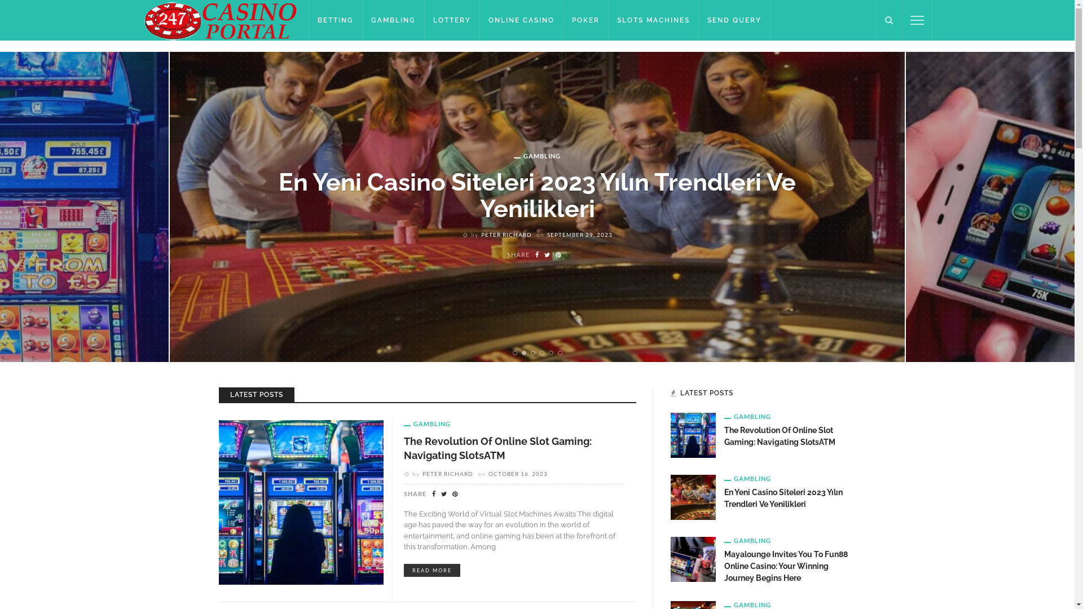  Describe the element at coordinates (448, 474) in the screenshot. I see `PETER RICHARD` at that location.